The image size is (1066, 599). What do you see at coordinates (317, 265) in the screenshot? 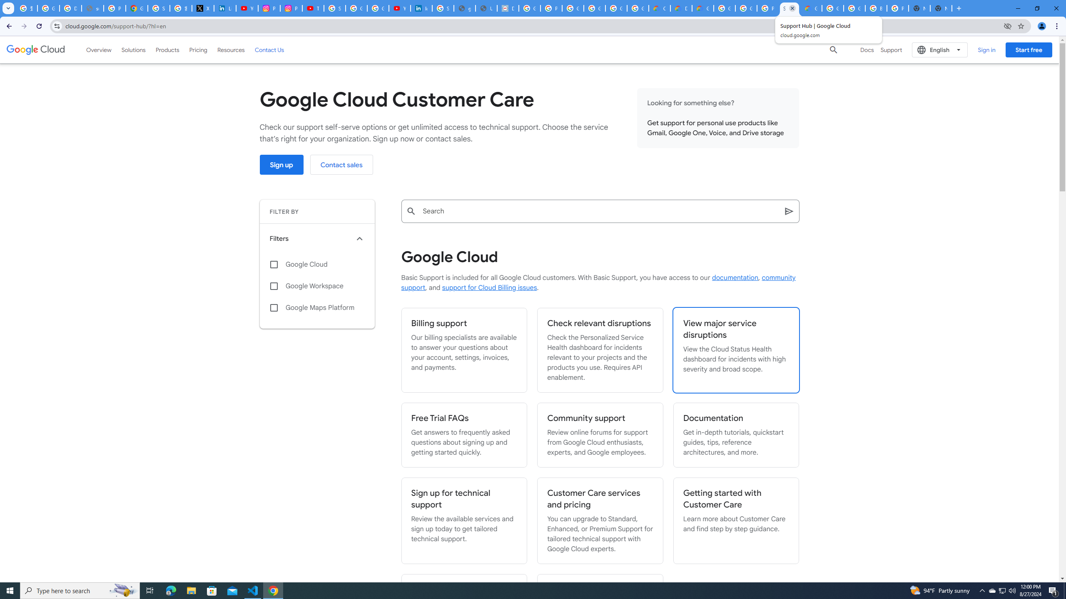
I see `Google Cloud` at bounding box center [317, 265].